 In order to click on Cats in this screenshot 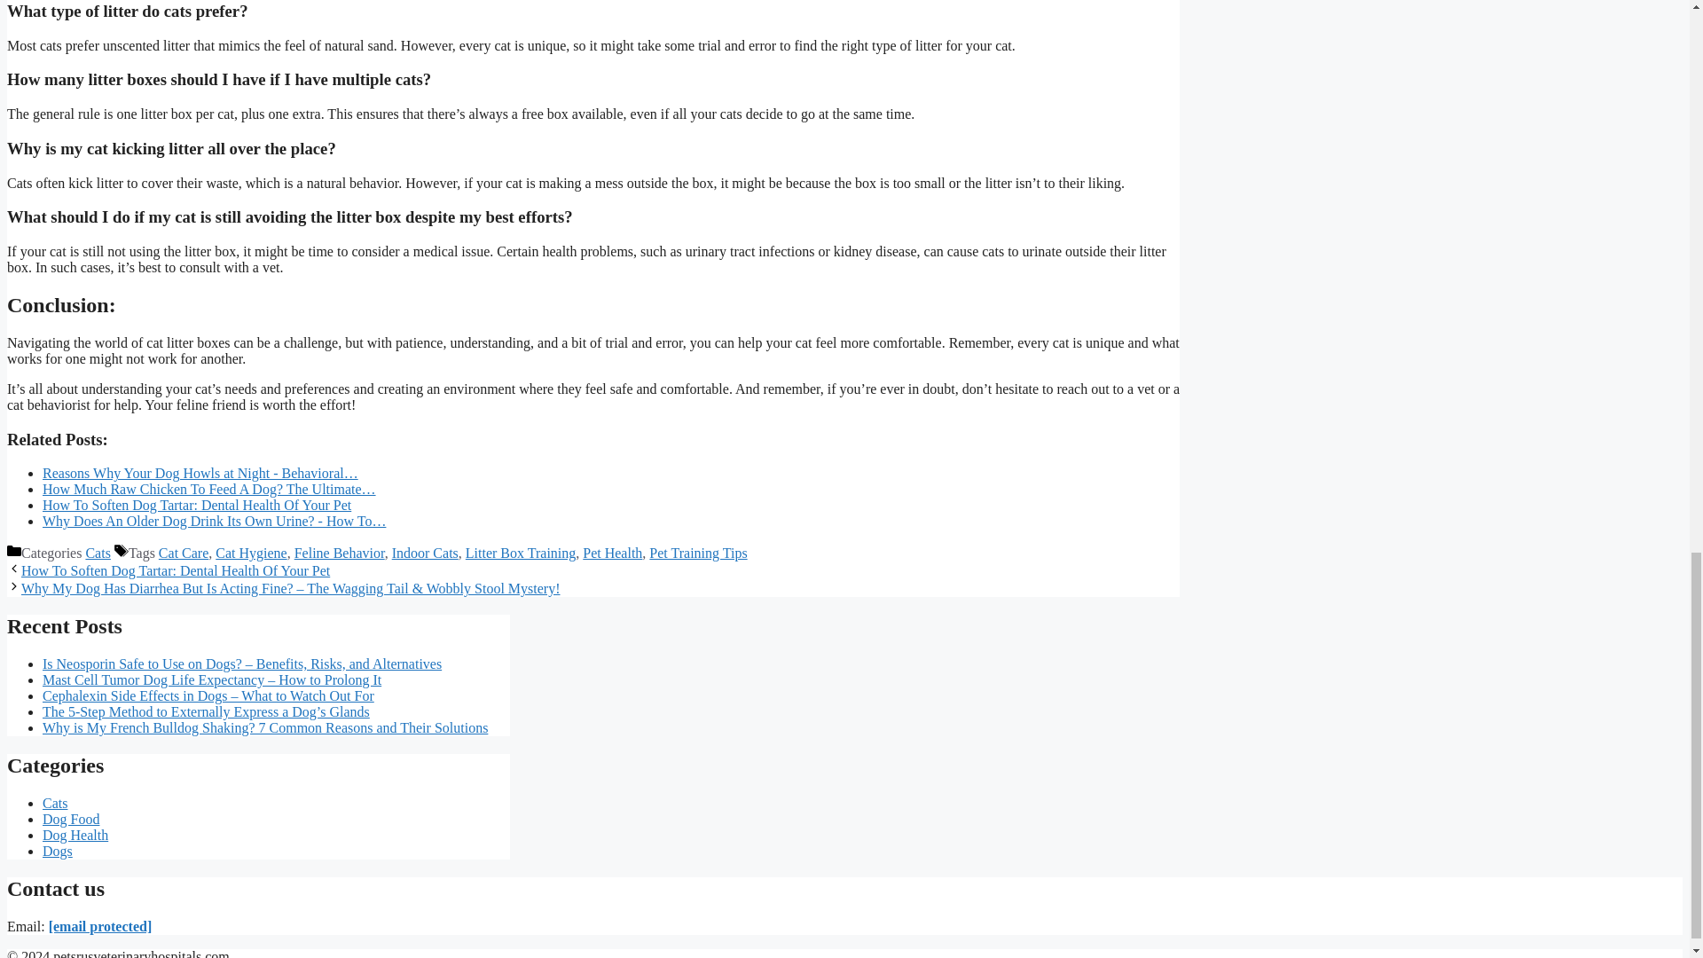, I will do `click(55, 803)`.